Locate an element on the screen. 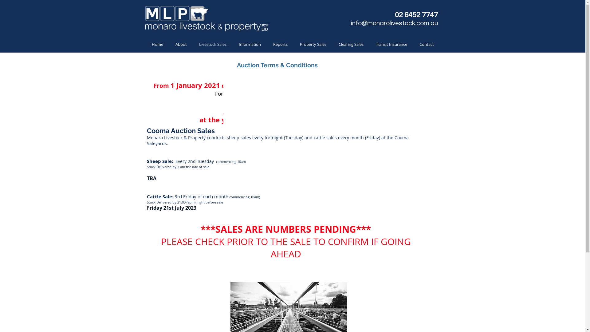 This screenshot has width=590, height=332. Reports is located at coordinates (280, 44).